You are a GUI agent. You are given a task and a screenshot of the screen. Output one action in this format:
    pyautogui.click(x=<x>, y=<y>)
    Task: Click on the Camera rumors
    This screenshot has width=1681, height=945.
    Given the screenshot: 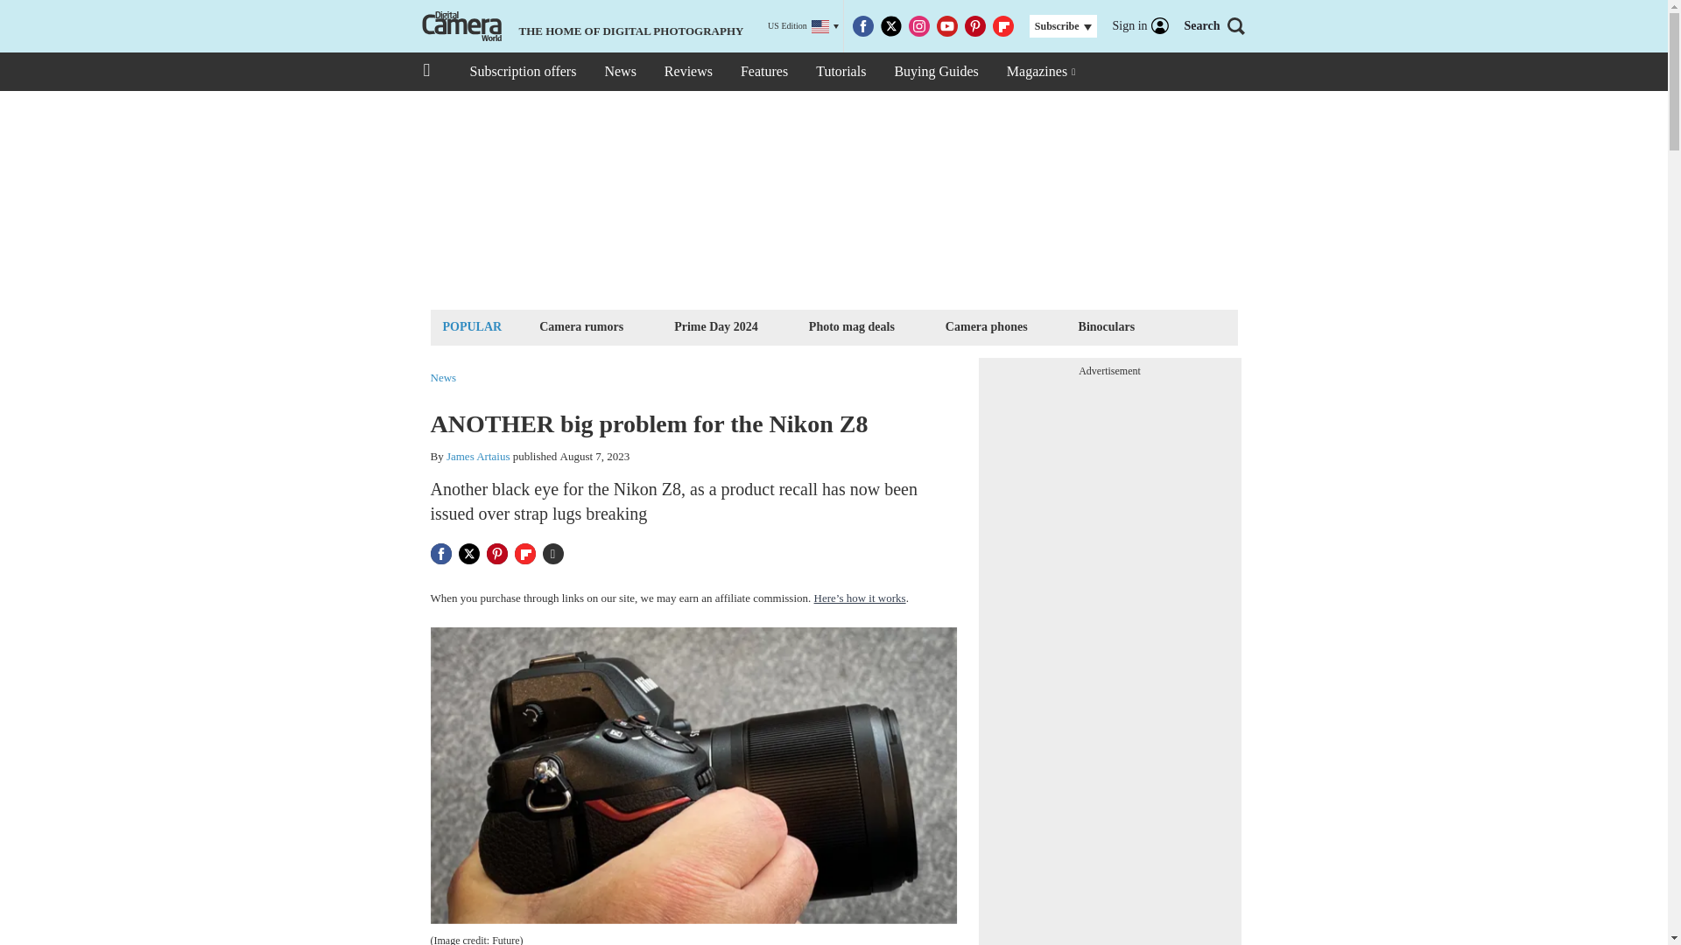 What is the action you would take?
    pyautogui.click(x=580, y=325)
    